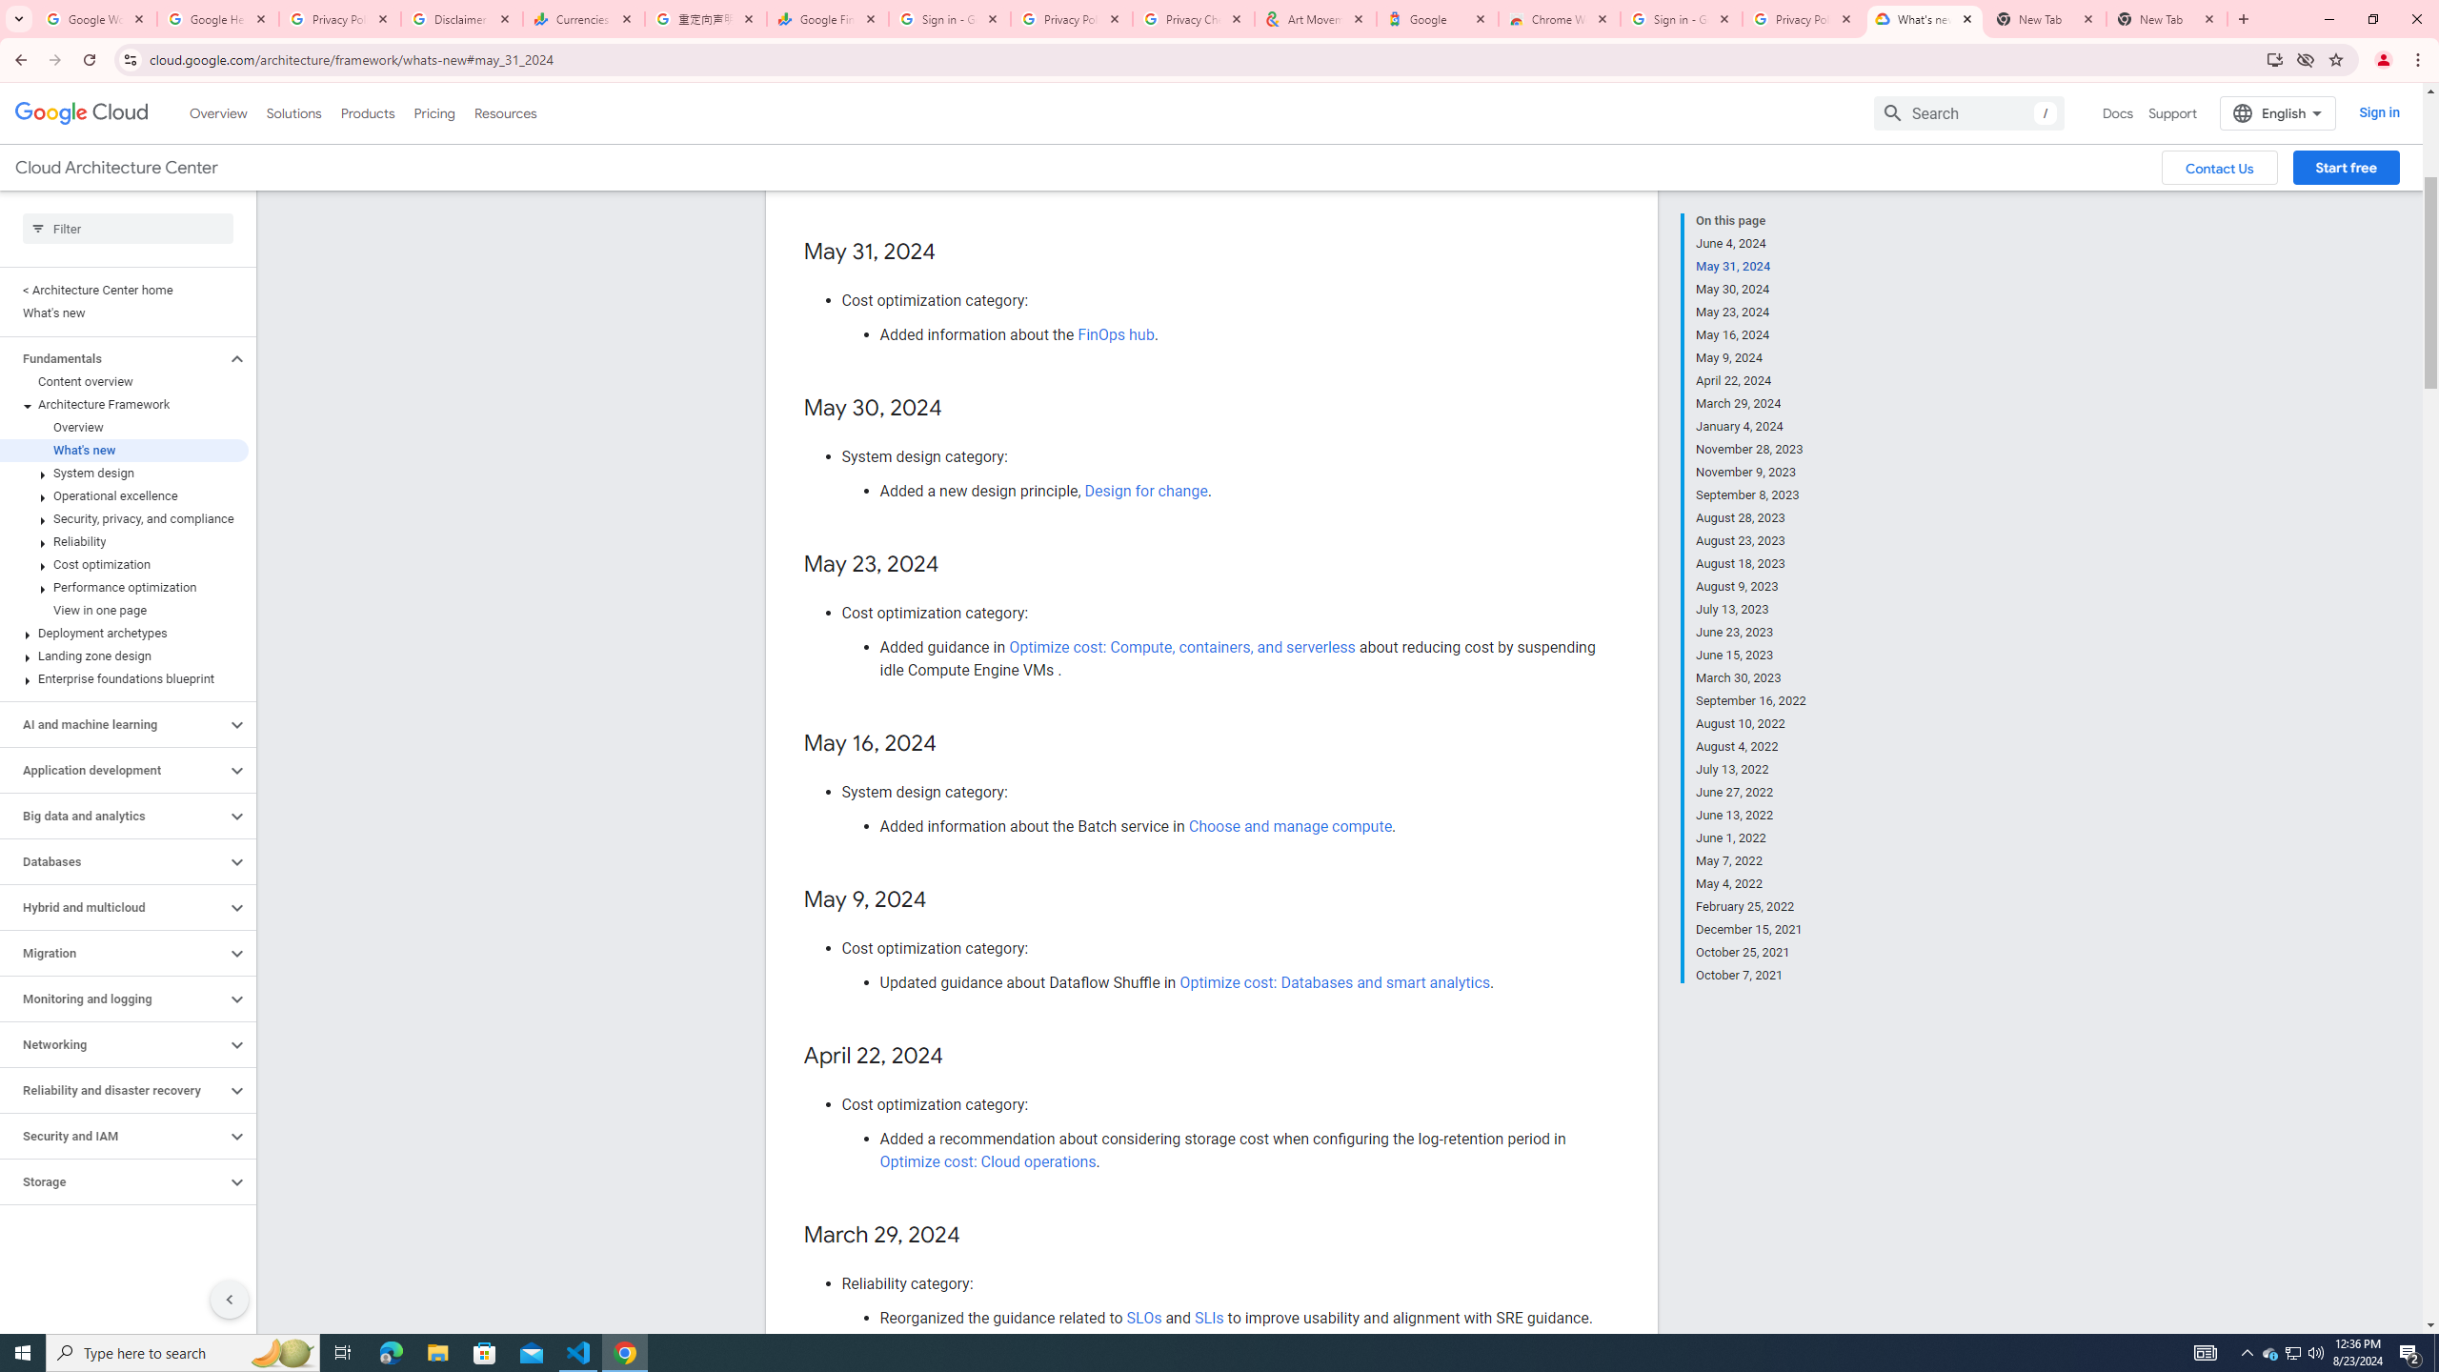  I want to click on May 30, 2024, so click(1751, 290).